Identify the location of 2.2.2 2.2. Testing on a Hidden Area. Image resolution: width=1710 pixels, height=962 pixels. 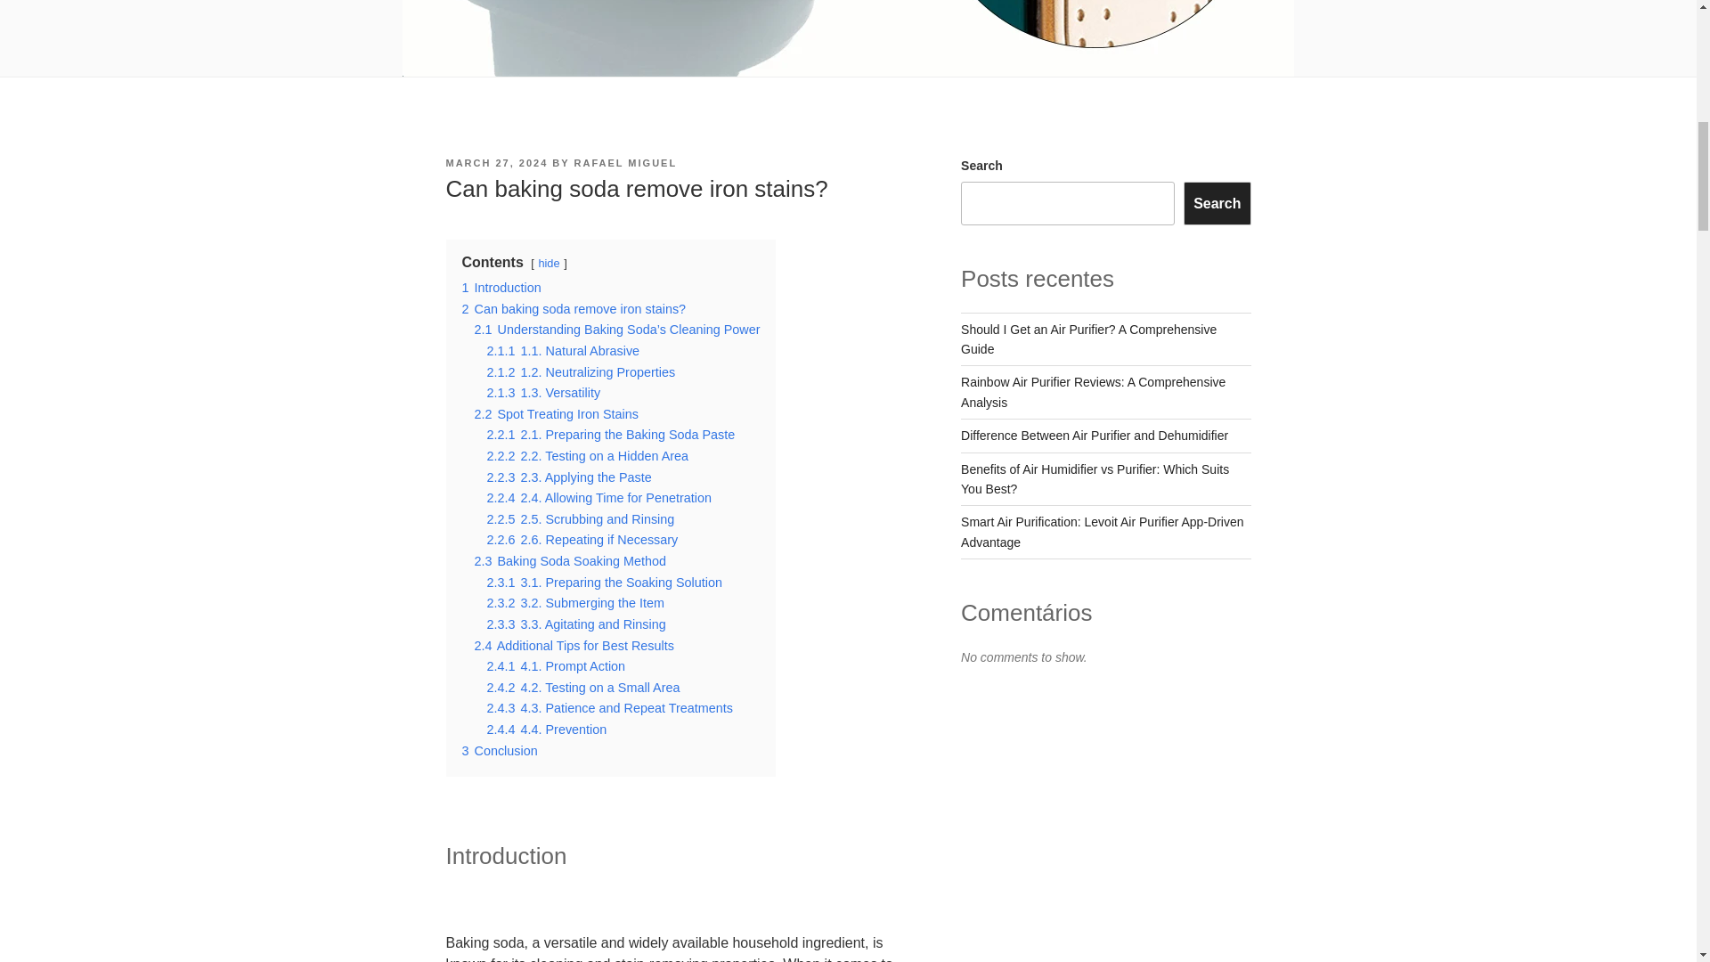
(587, 456).